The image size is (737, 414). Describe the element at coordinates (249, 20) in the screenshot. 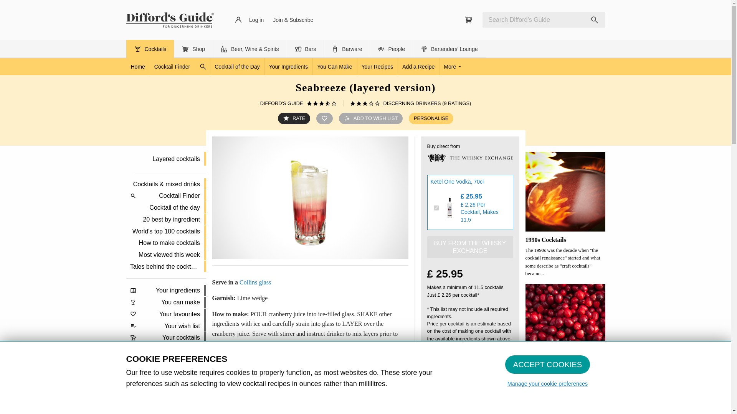

I see `Log in` at that location.